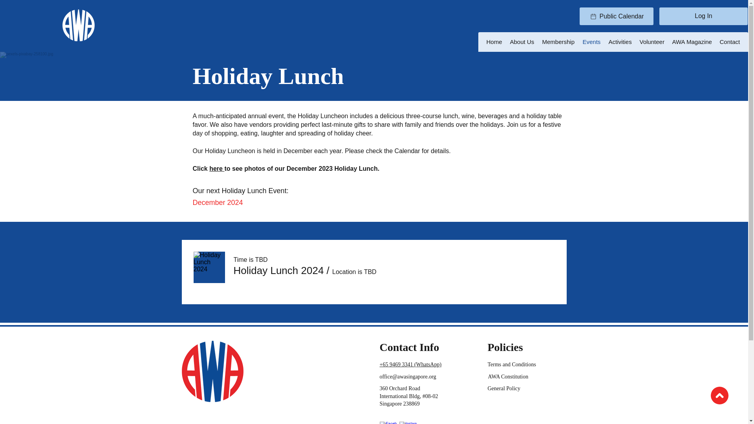  What do you see at coordinates (591, 42) in the screenshot?
I see `Events` at bounding box center [591, 42].